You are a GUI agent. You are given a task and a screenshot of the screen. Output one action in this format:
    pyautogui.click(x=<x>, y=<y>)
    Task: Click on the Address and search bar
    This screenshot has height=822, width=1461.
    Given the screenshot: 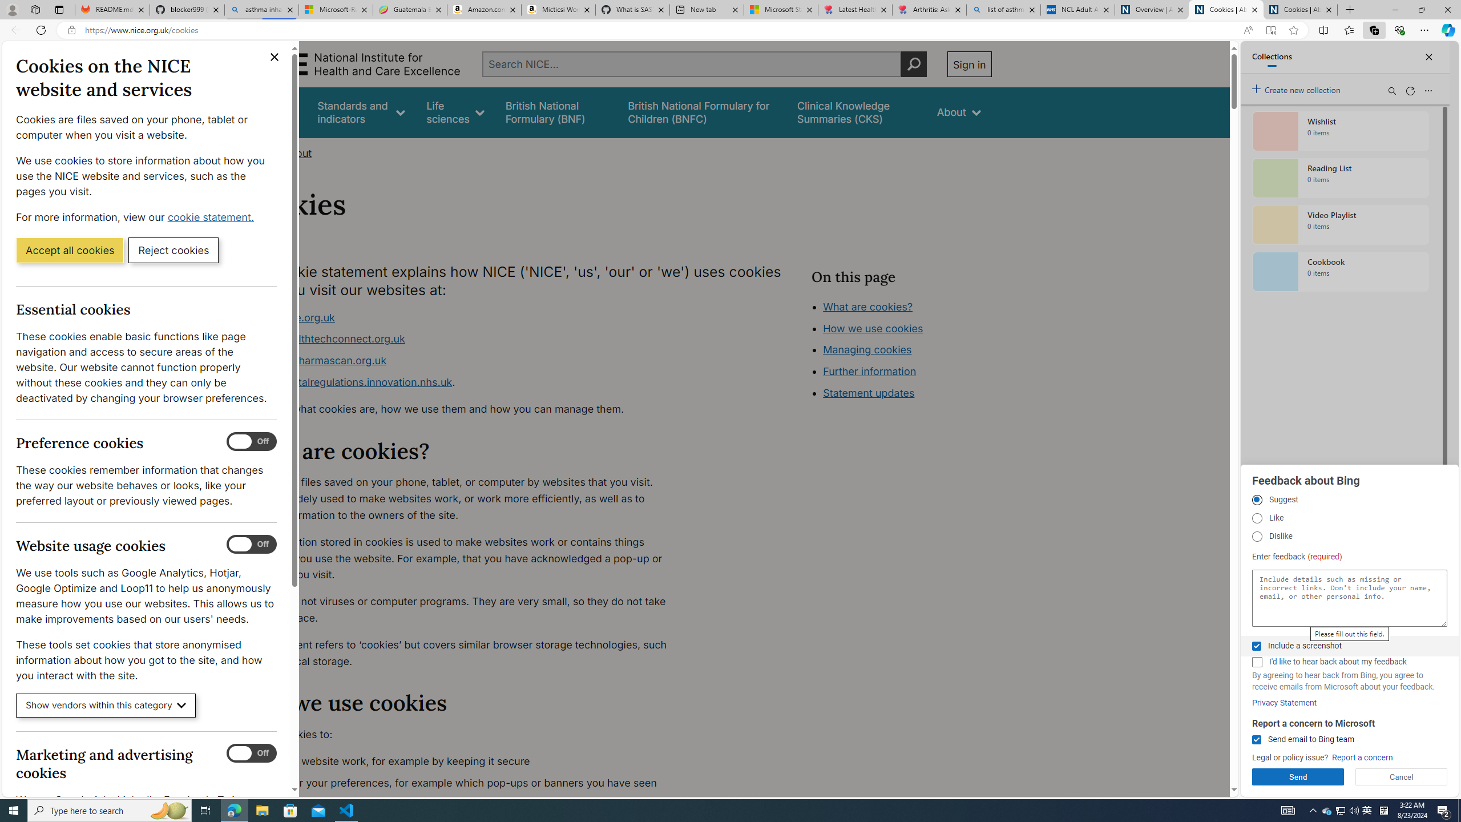 What is the action you would take?
    pyautogui.click(x=661, y=30)
    